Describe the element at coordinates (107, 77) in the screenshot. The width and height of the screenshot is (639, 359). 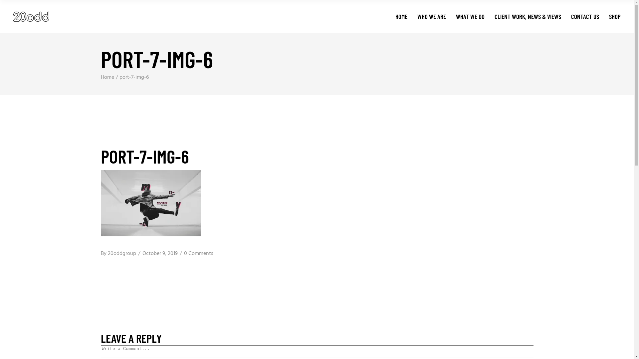
I see `Home` at that location.